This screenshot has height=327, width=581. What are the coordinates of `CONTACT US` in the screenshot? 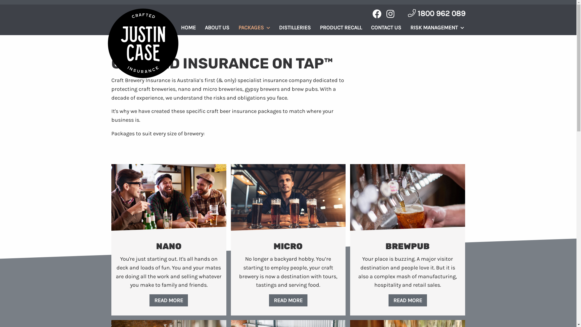 It's located at (386, 27).